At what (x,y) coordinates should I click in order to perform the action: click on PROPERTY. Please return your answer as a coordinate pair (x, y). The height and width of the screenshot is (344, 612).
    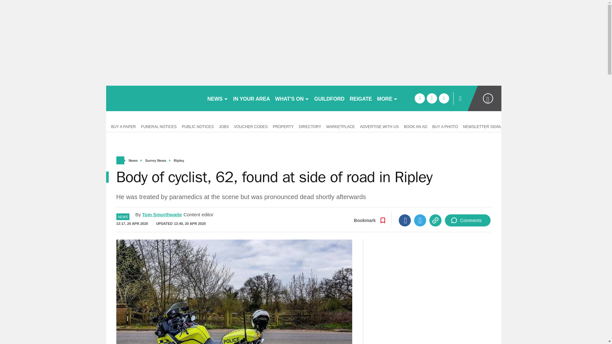
    Looking at the image, I should click on (283, 126).